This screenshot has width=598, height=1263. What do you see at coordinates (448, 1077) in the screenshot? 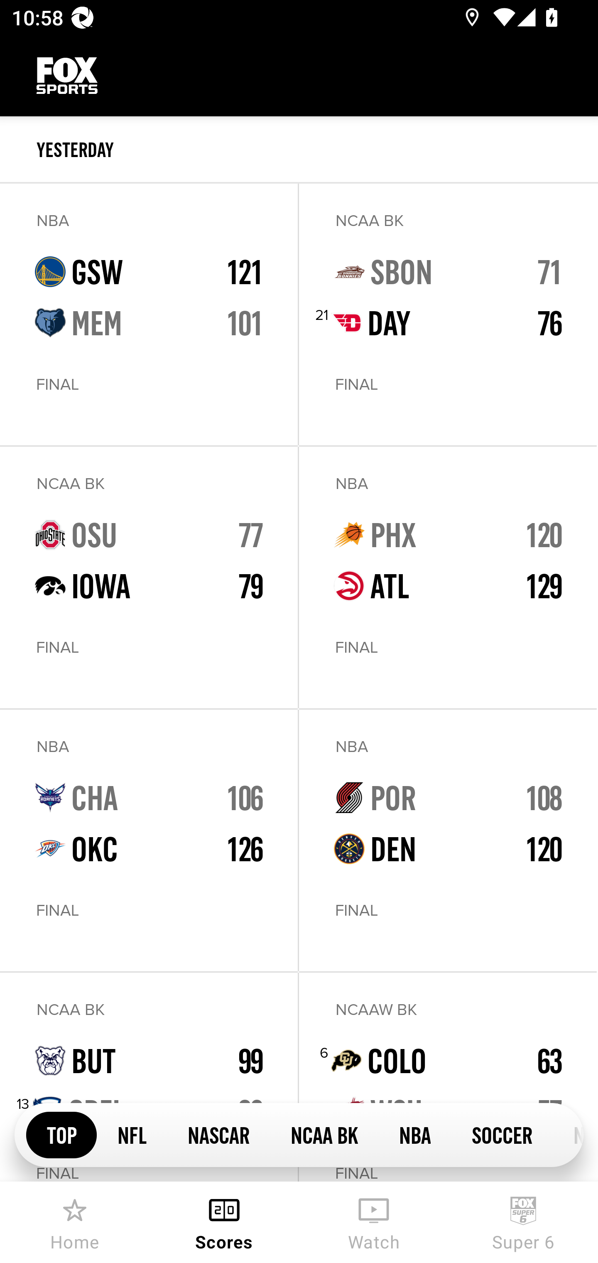
I see `NCAAW BK 6 COLO 63 WSU 57 FINAL` at bounding box center [448, 1077].